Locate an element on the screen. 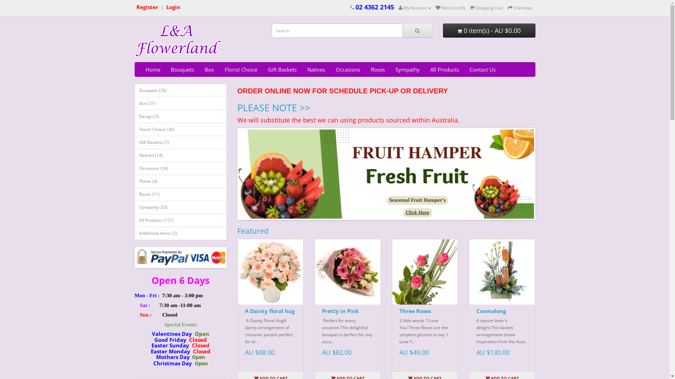 The image size is (675, 379). Florist Choice (36) is located at coordinates (181, 129).